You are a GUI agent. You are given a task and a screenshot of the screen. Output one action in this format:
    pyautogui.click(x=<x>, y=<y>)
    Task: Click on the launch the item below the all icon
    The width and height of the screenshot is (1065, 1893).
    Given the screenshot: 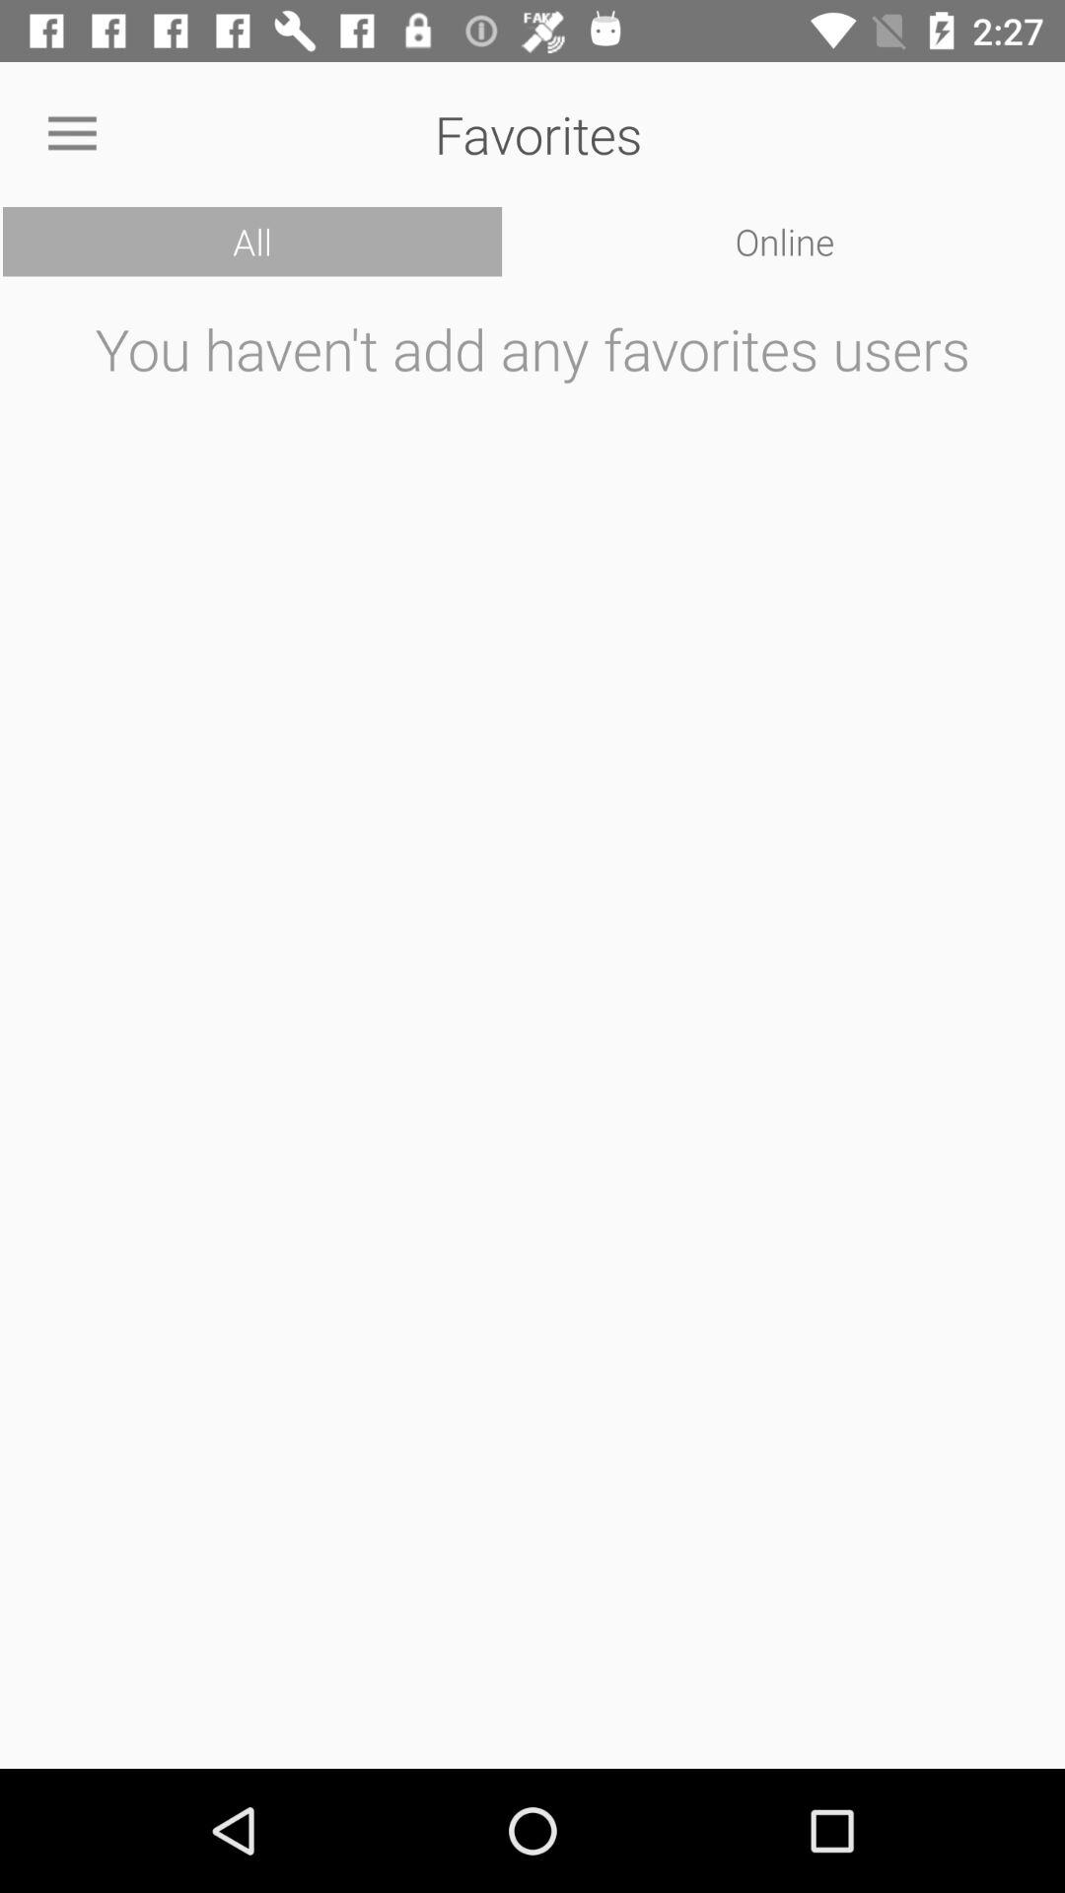 What is the action you would take?
    pyautogui.click(x=532, y=1029)
    